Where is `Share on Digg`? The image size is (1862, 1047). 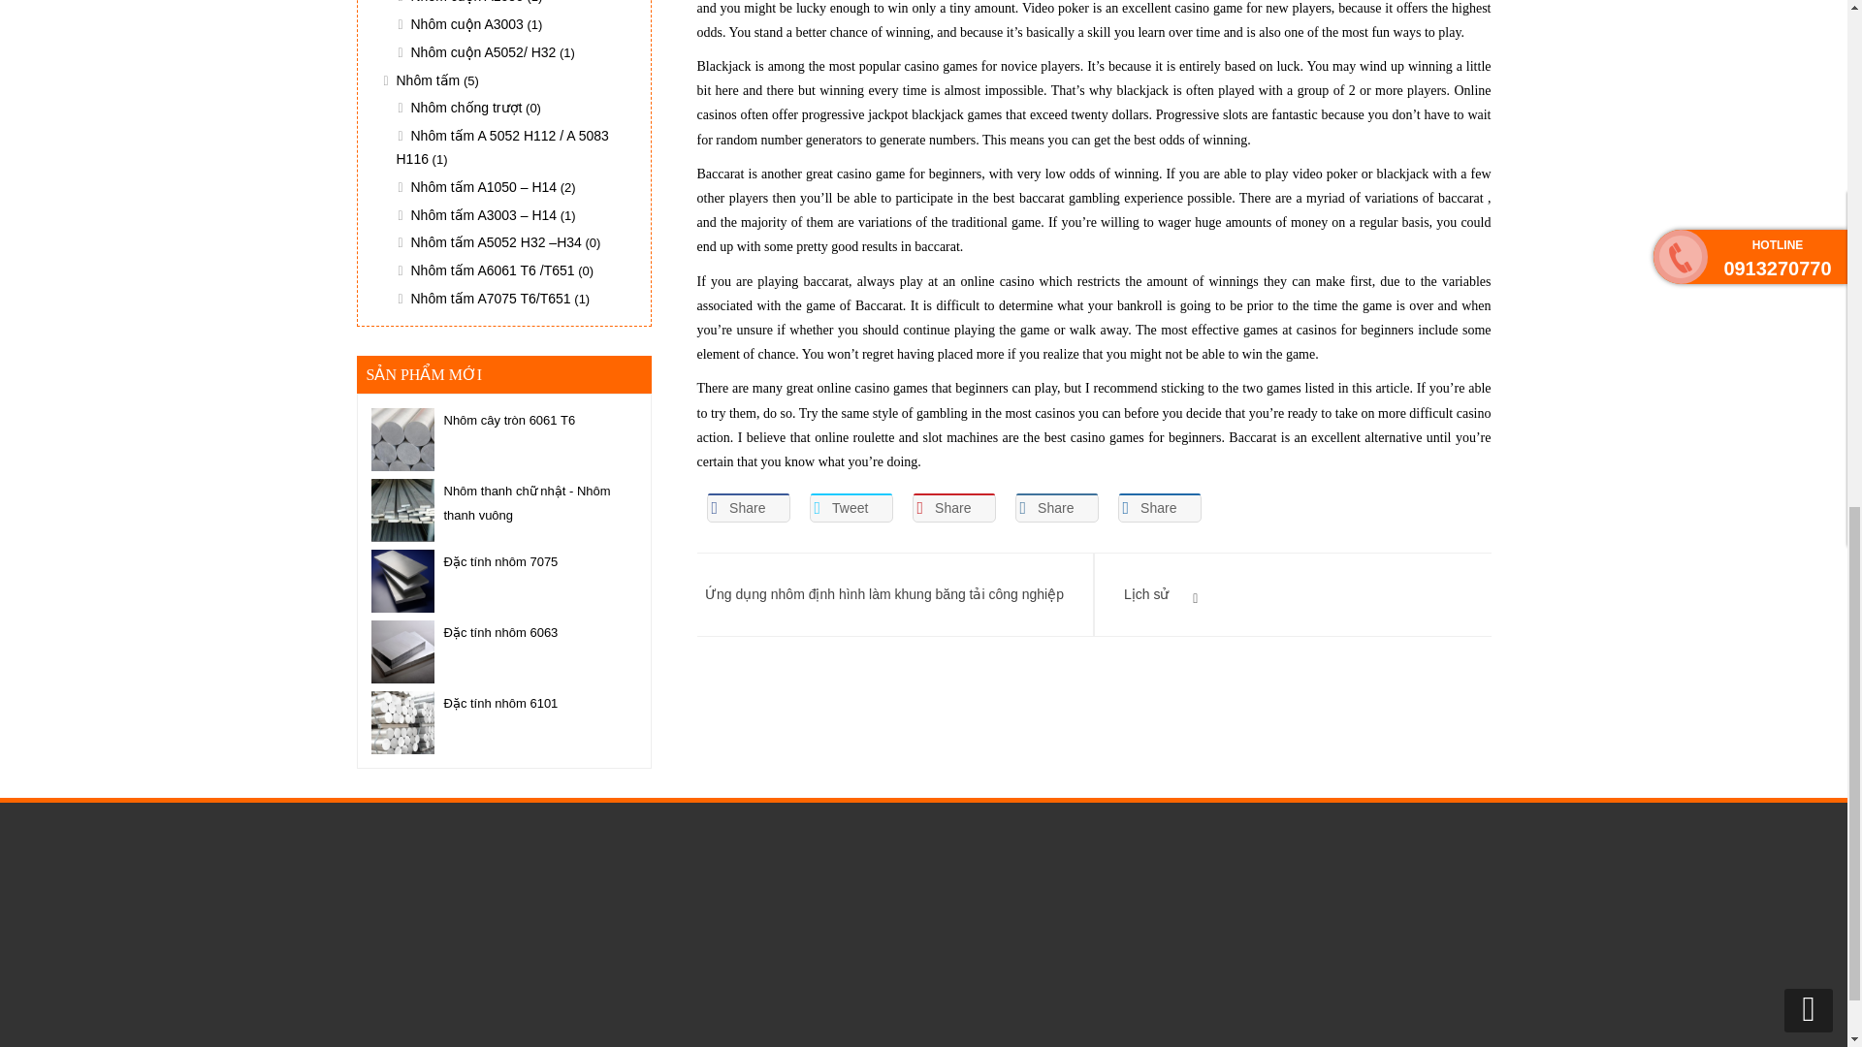
Share on Digg is located at coordinates (1159, 507).